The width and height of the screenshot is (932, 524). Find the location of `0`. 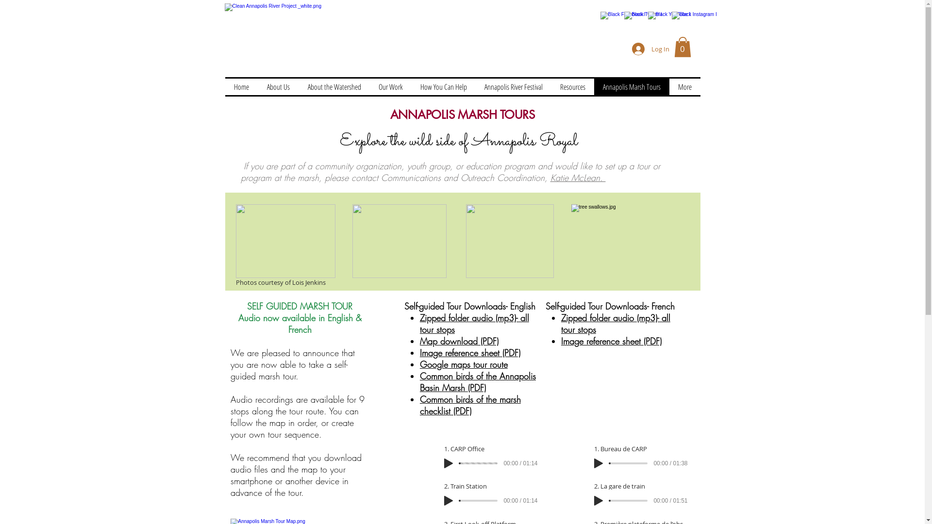

0 is located at coordinates (682, 47).